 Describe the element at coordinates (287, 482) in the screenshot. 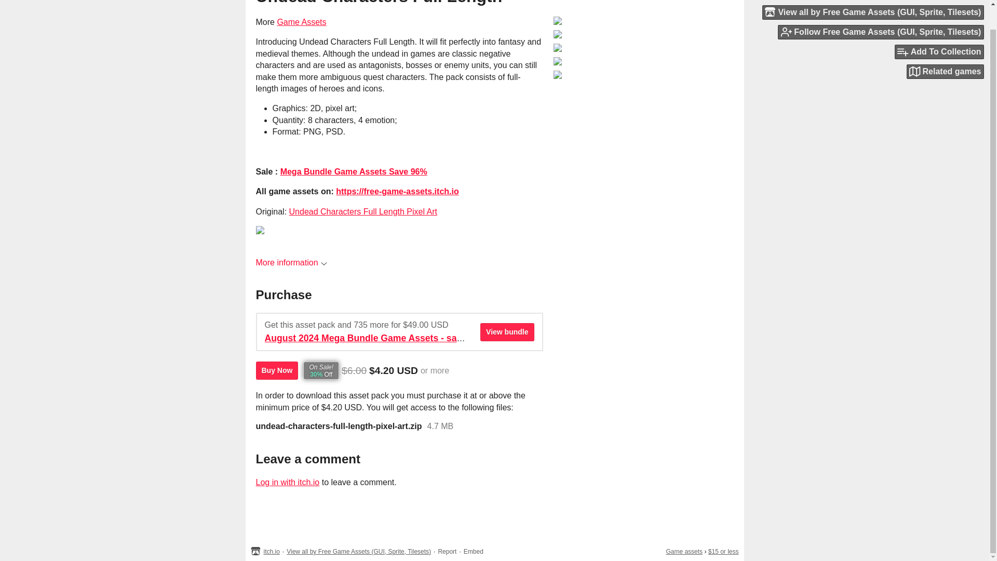

I see `Log in with itch.io` at that location.